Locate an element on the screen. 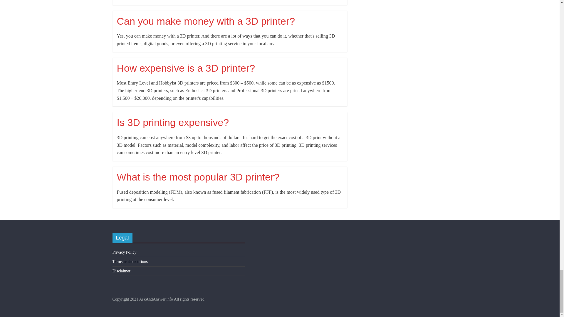  How expensive is a 3D printer? is located at coordinates (186, 68).